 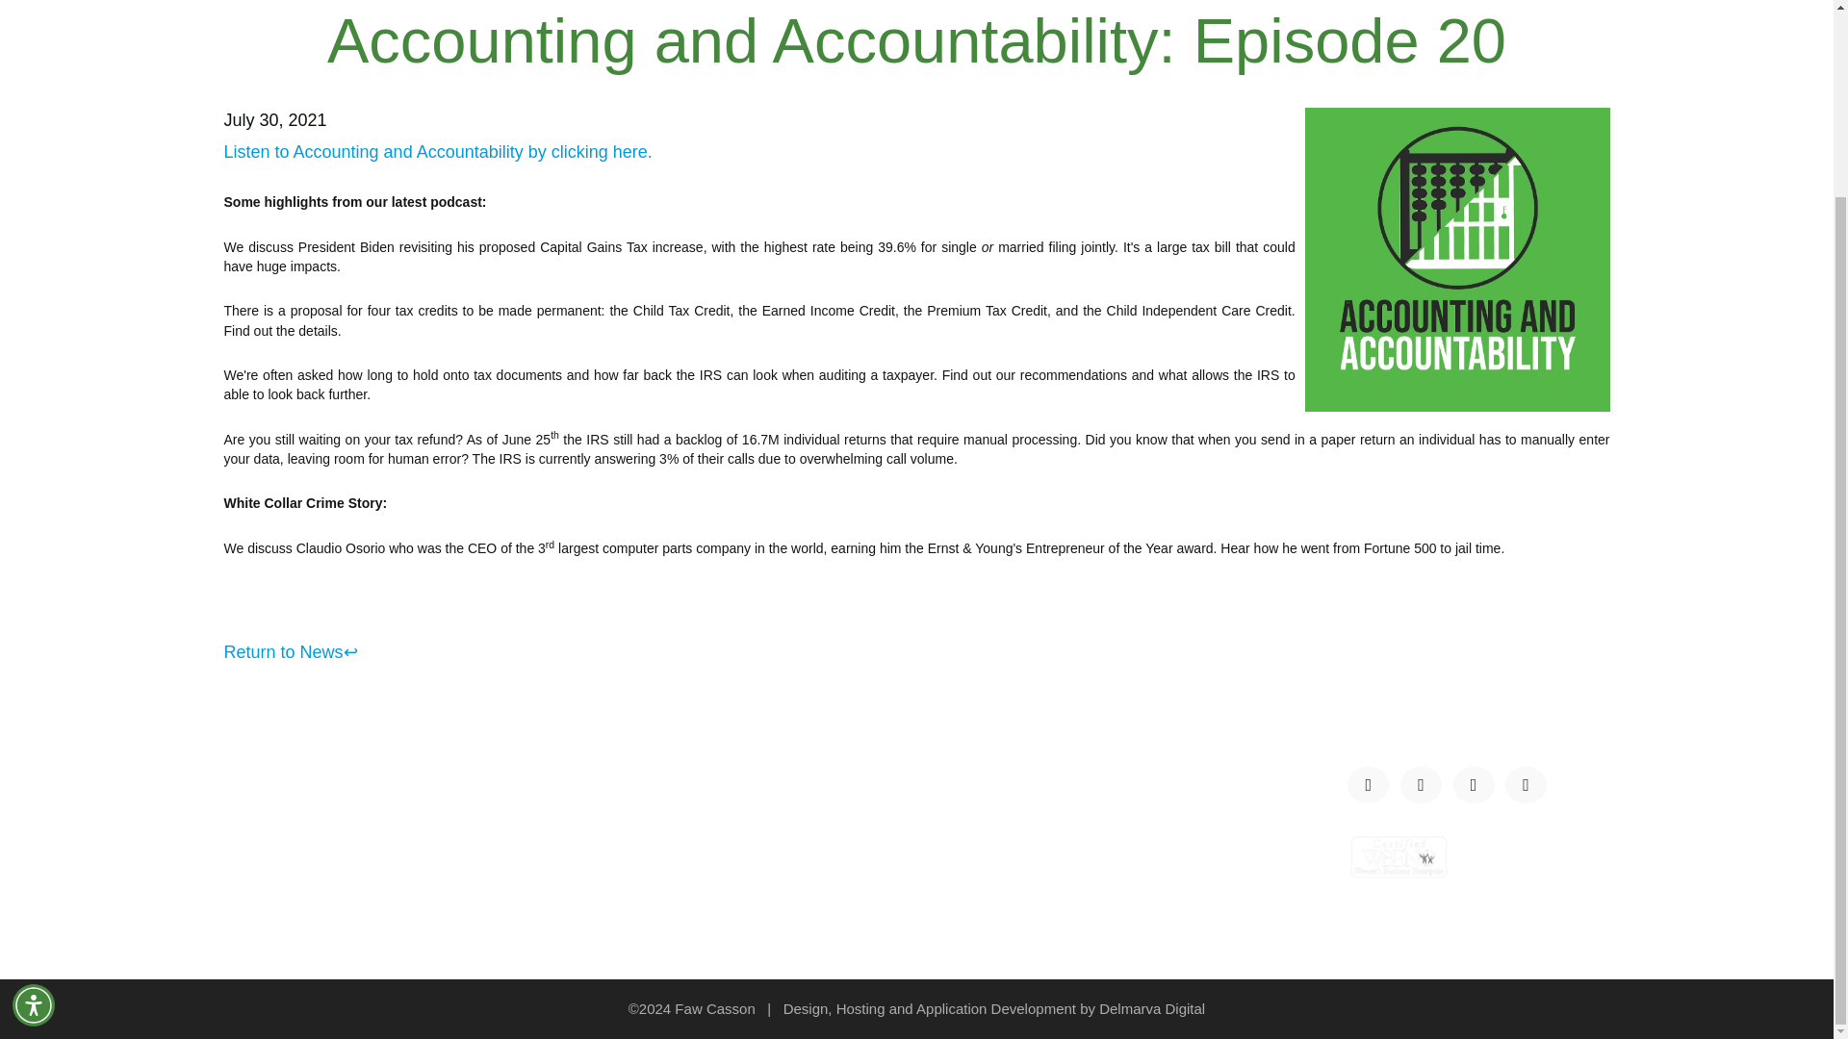 What do you see at coordinates (277, 883) in the screenshot?
I see `COMMUNITY` at bounding box center [277, 883].